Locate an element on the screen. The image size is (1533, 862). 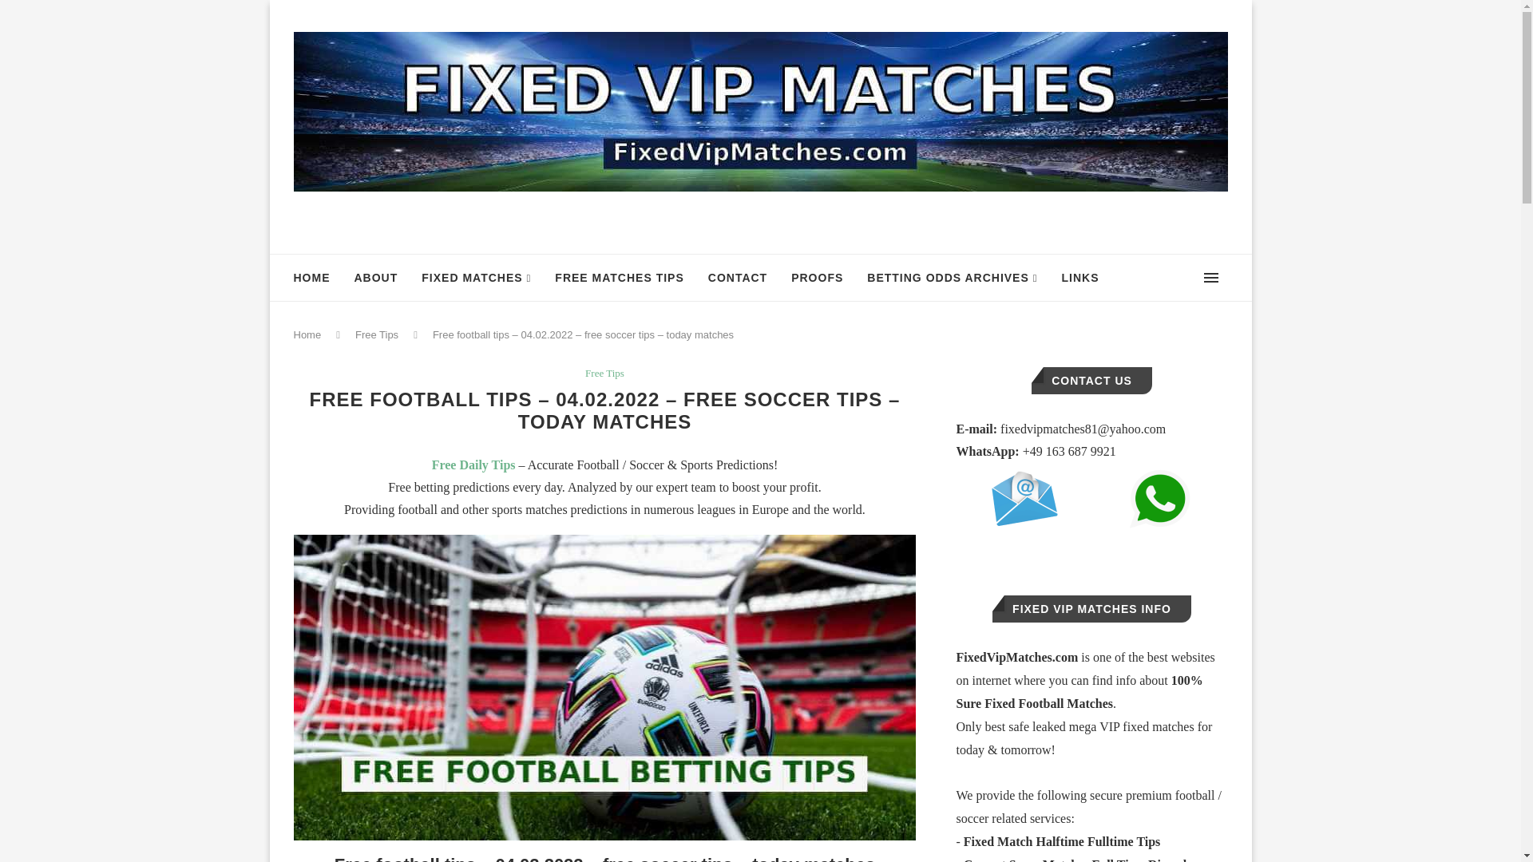
Fixed Match Halftime Fulltime Tips is located at coordinates (1062, 841).